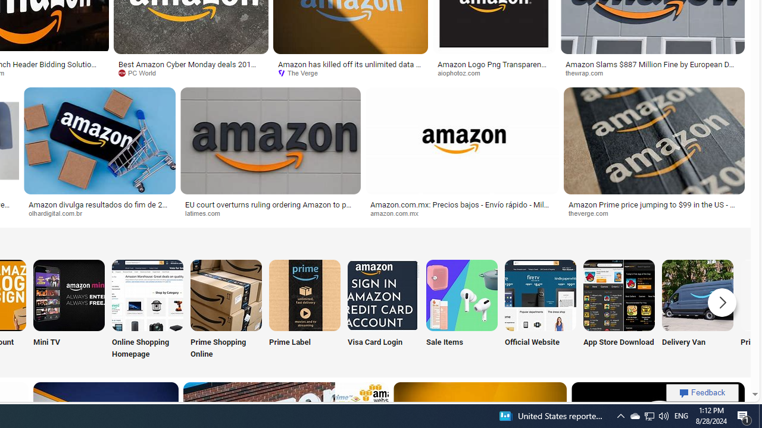 This screenshot has height=428, width=762. I want to click on thewrap.com, so click(652, 73).